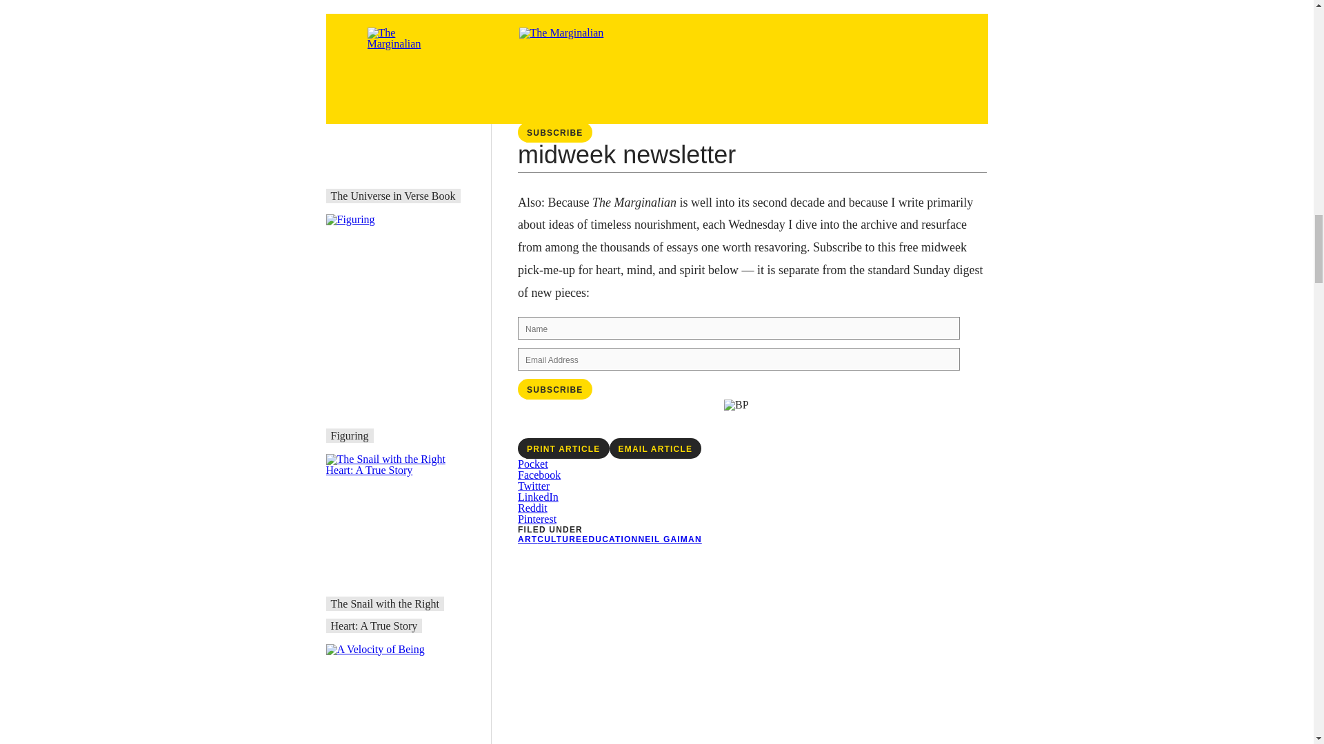  I want to click on Subscribe, so click(554, 389).